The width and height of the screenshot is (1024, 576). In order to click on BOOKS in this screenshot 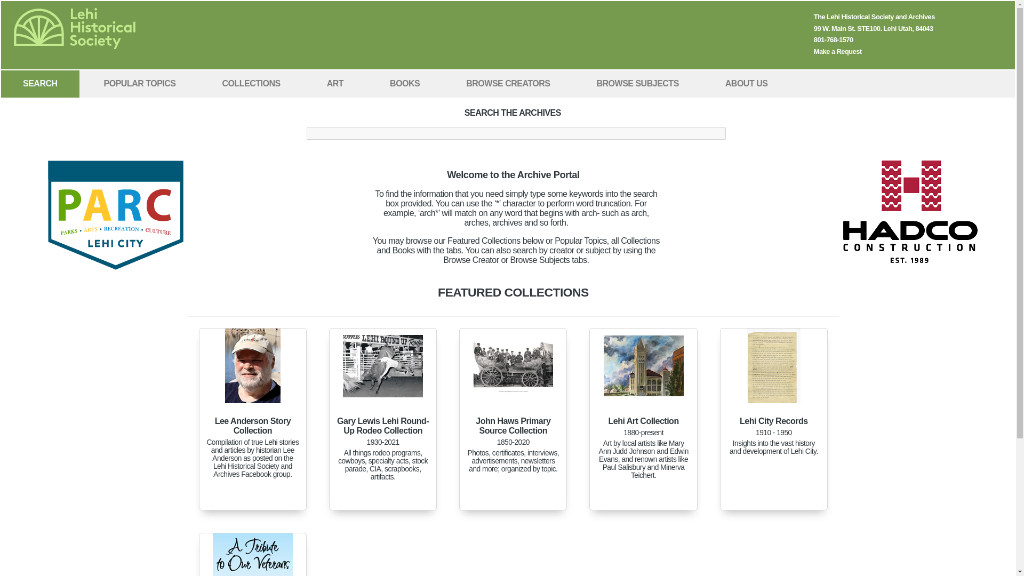, I will do `click(404, 83)`.